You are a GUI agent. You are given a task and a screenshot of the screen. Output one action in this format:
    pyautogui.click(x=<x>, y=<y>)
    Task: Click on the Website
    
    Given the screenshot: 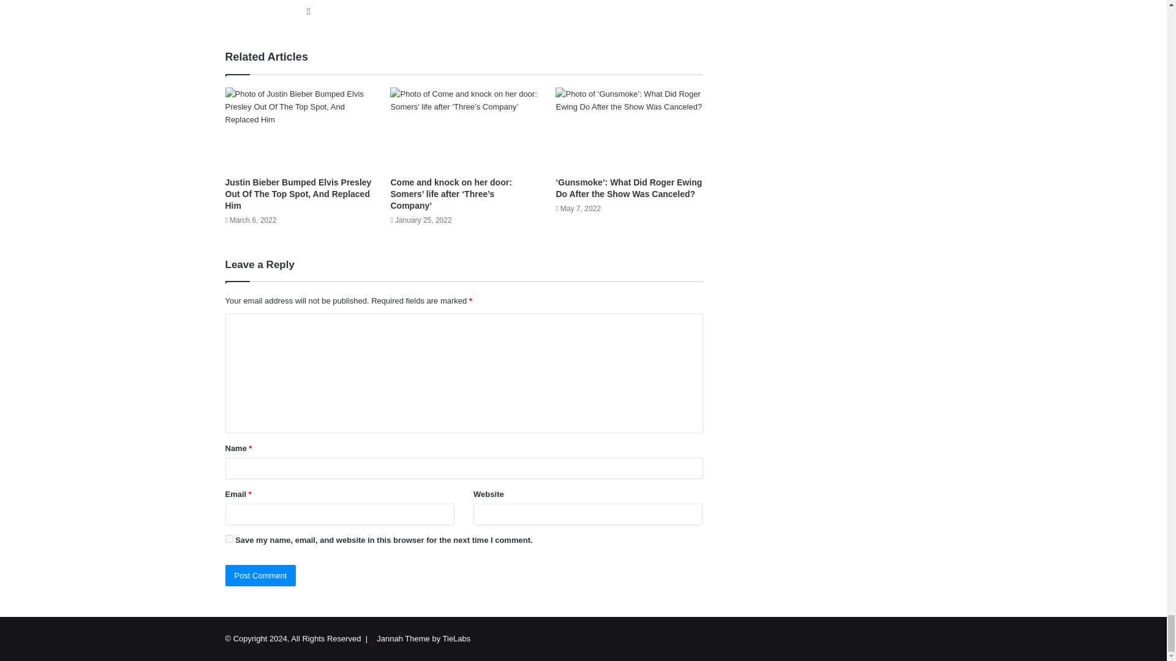 What is the action you would take?
    pyautogui.click(x=309, y=11)
    